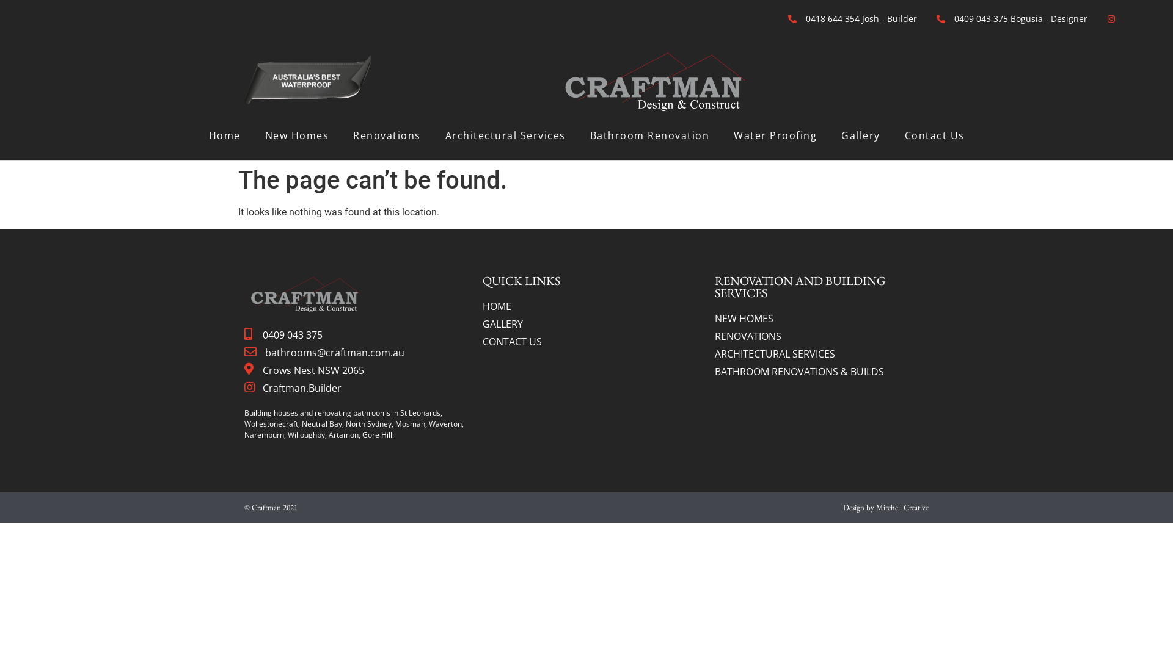 The width and height of the screenshot is (1173, 659). Describe the element at coordinates (505, 135) in the screenshot. I see `Architectural Services` at that location.